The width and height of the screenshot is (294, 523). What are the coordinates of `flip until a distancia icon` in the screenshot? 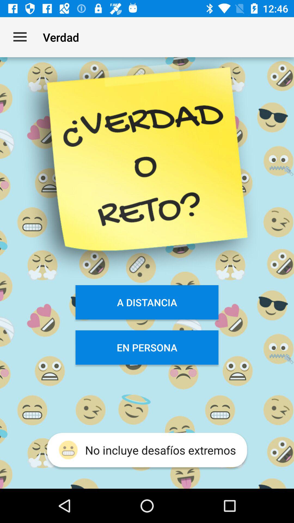 It's located at (147, 302).